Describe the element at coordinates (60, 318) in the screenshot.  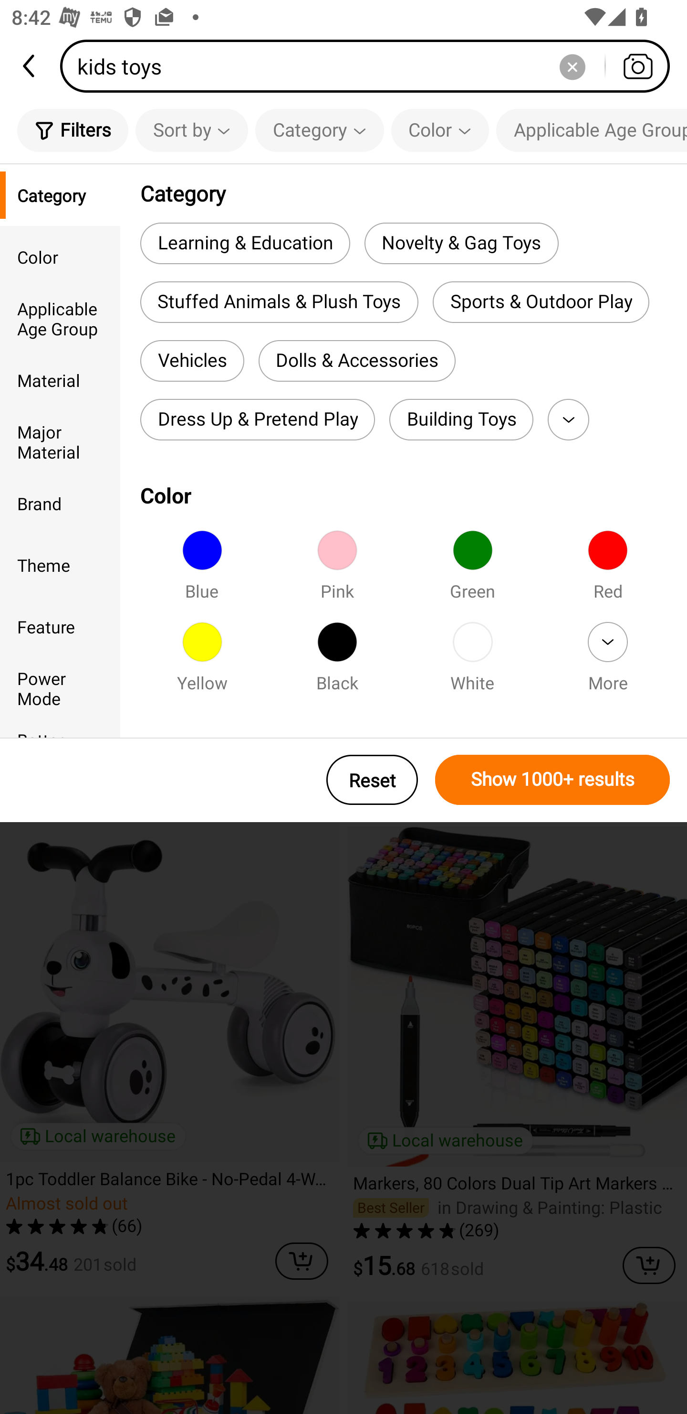
I see `Applicable Age Group` at that location.